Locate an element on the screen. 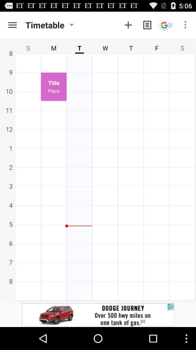  add event is located at coordinates (128, 25).